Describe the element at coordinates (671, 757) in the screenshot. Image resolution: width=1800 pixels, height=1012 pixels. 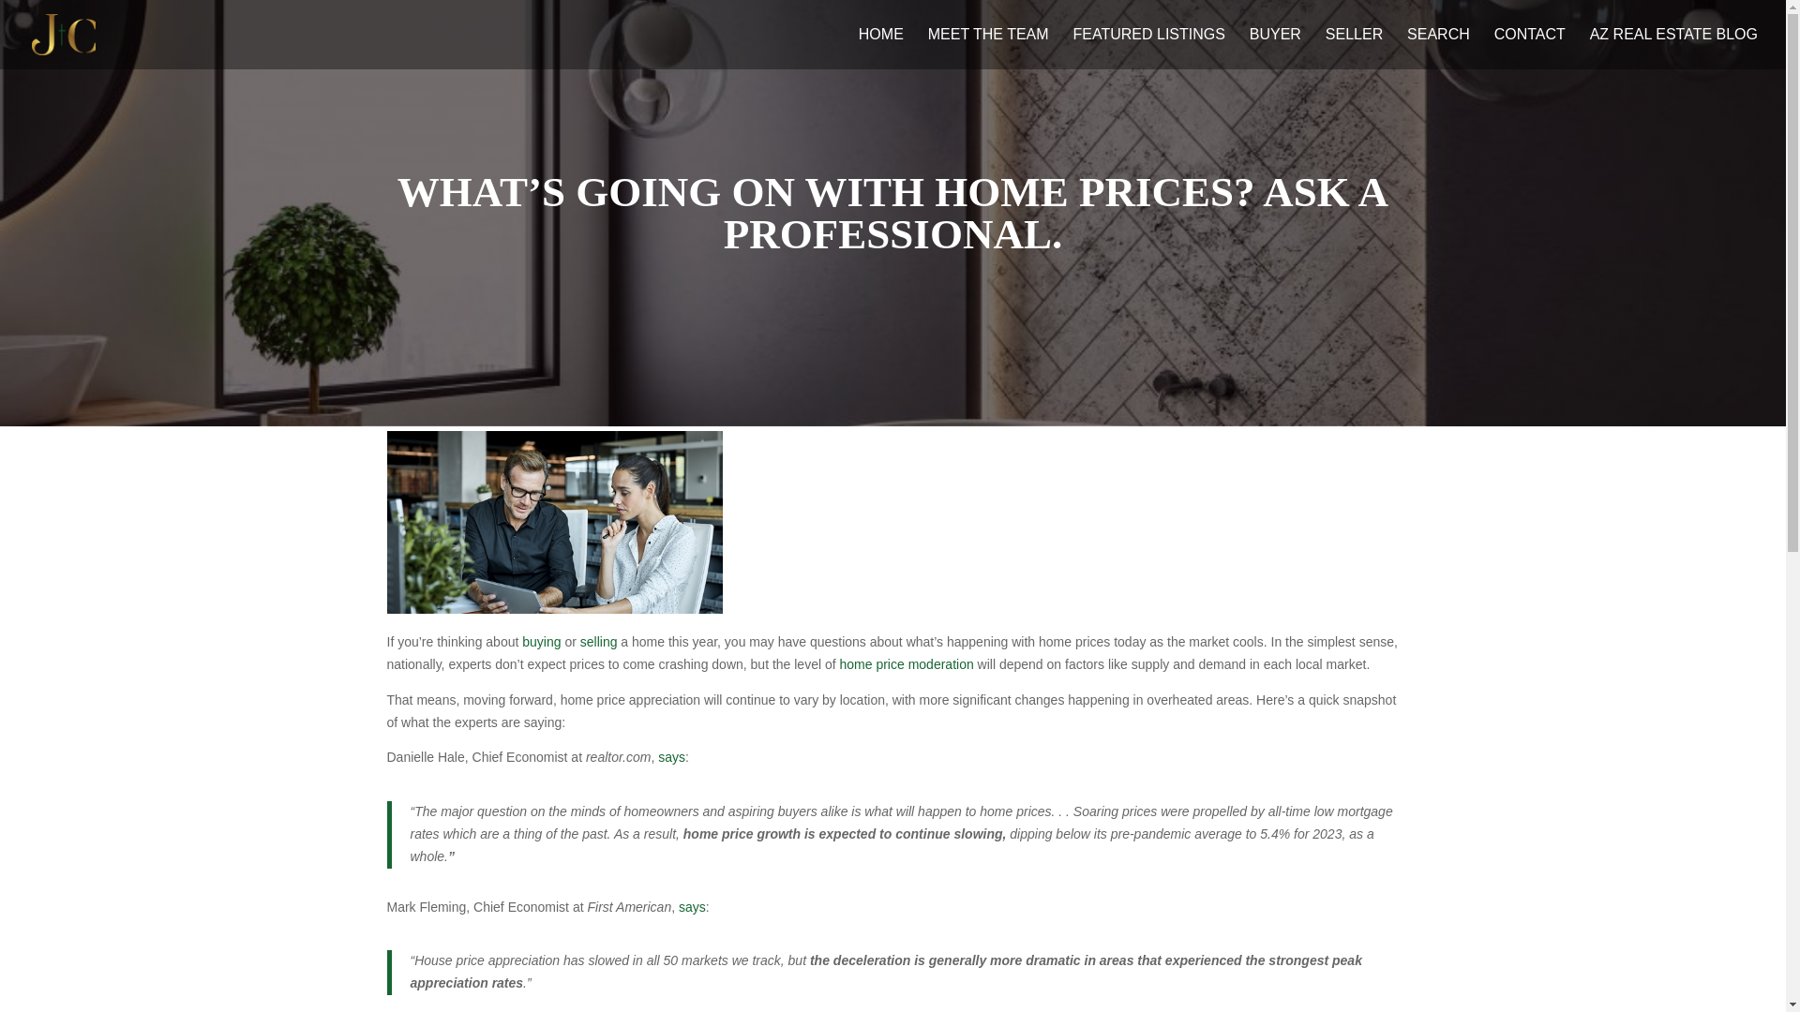
I see `says` at that location.